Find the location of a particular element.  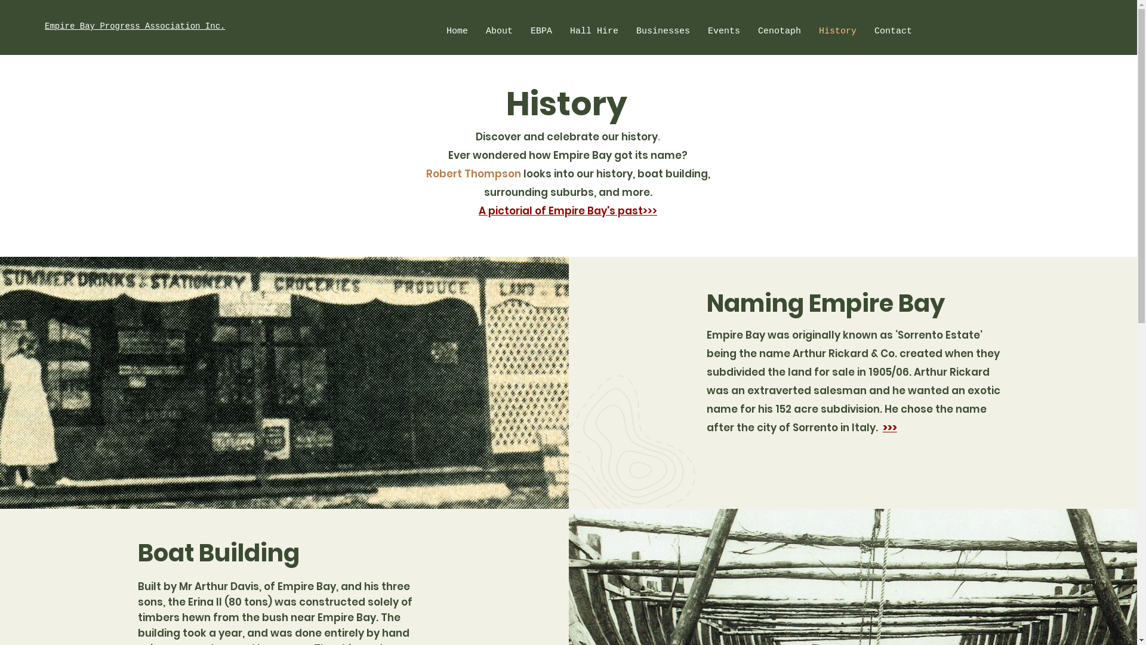

History is located at coordinates (838, 31).